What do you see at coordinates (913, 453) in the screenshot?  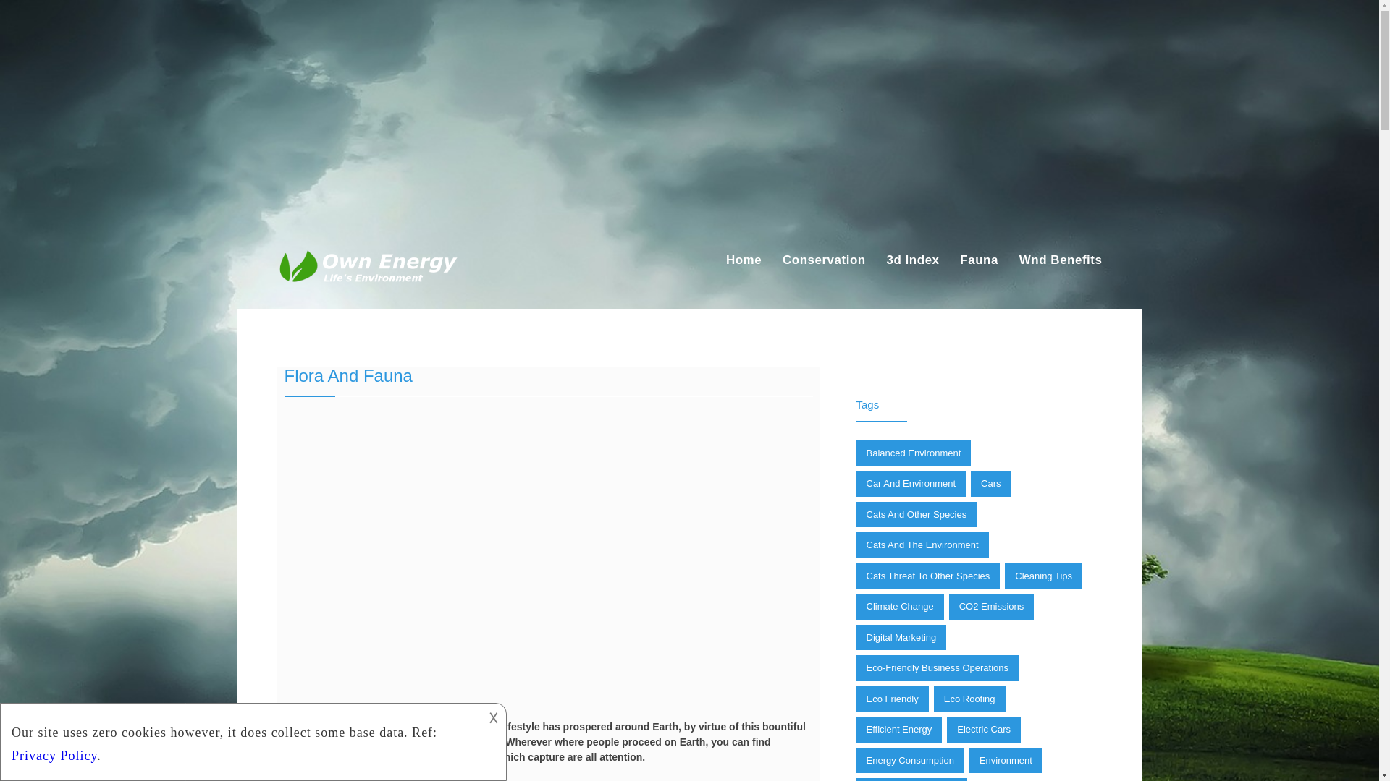 I see `Balanced Environment` at bounding box center [913, 453].